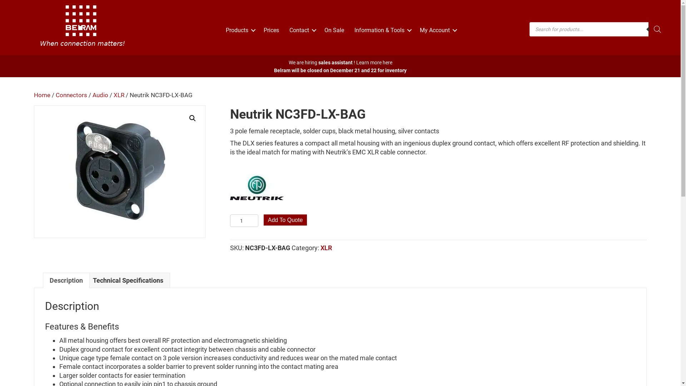  What do you see at coordinates (66, 281) in the screenshot?
I see `Description` at bounding box center [66, 281].